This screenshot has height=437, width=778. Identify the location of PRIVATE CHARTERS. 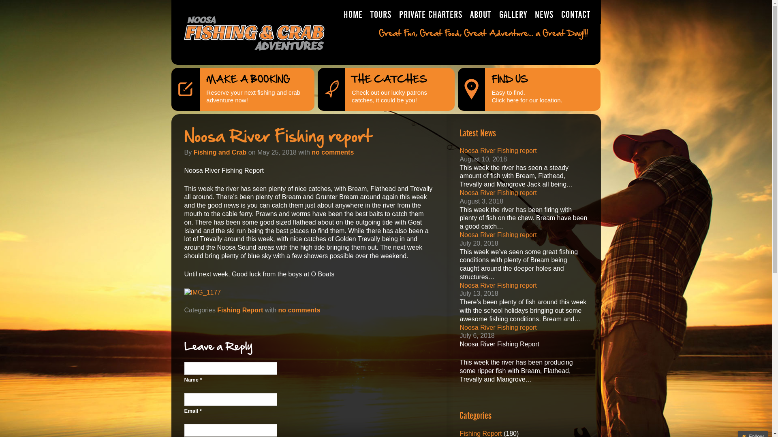
(431, 12).